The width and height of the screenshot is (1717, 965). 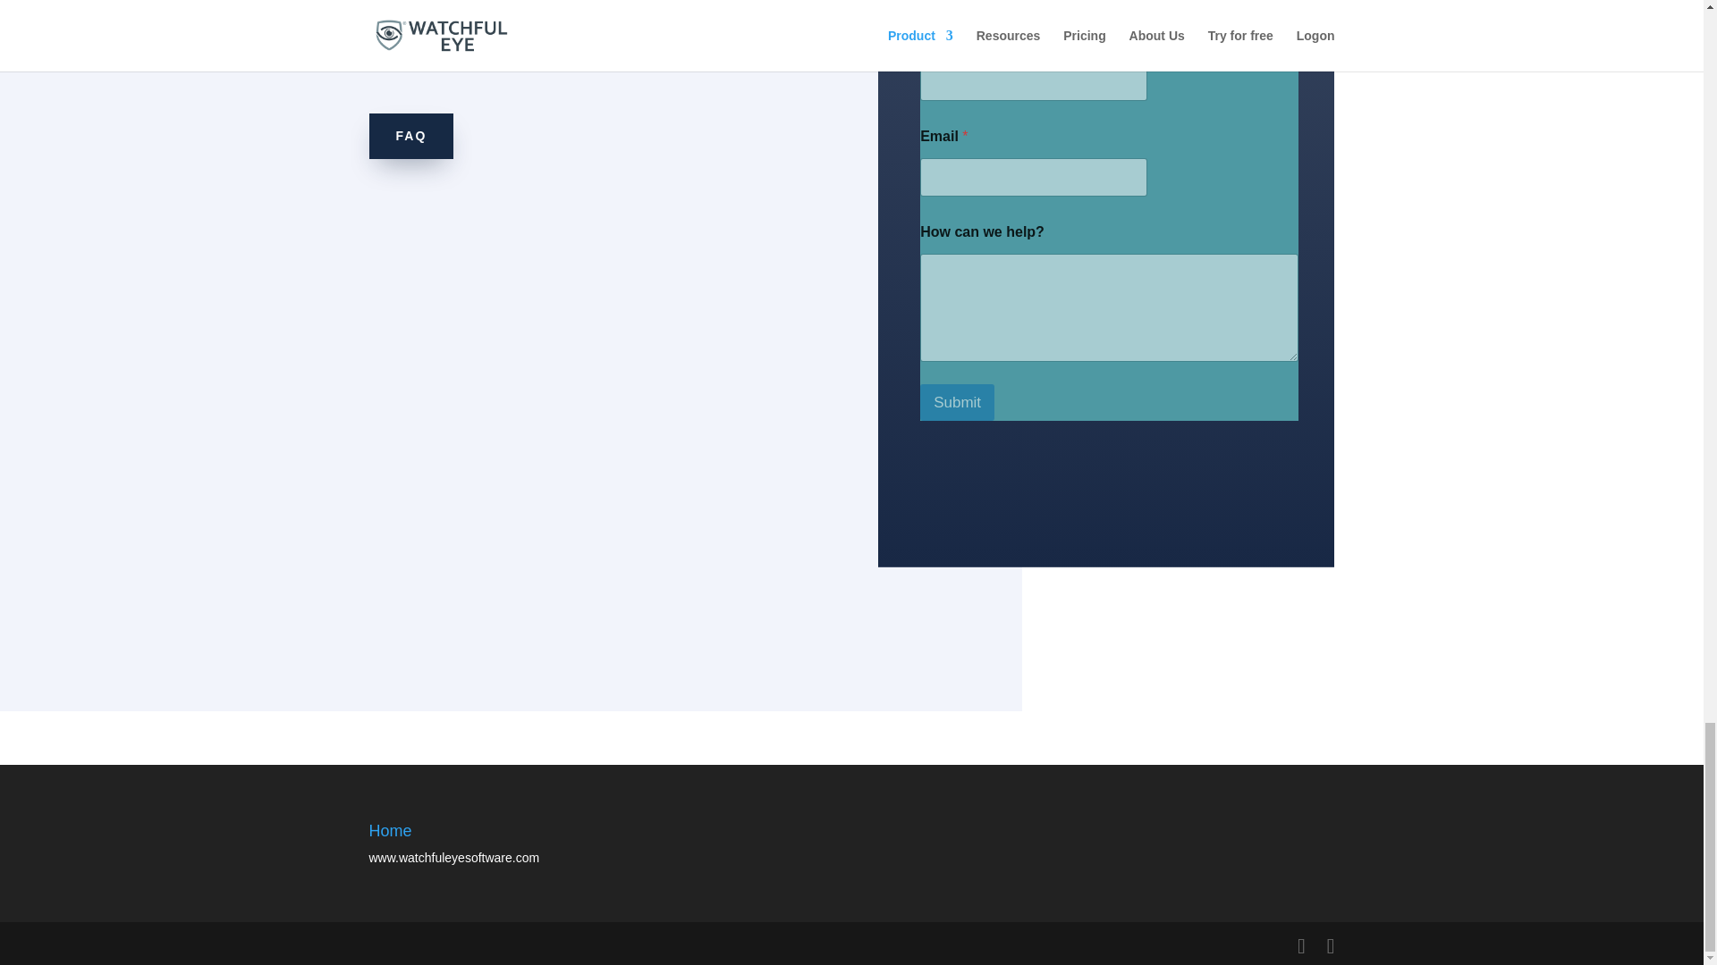 What do you see at coordinates (957, 402) in the screenshot?
I see `Submit` at bounding box center [957, 402].